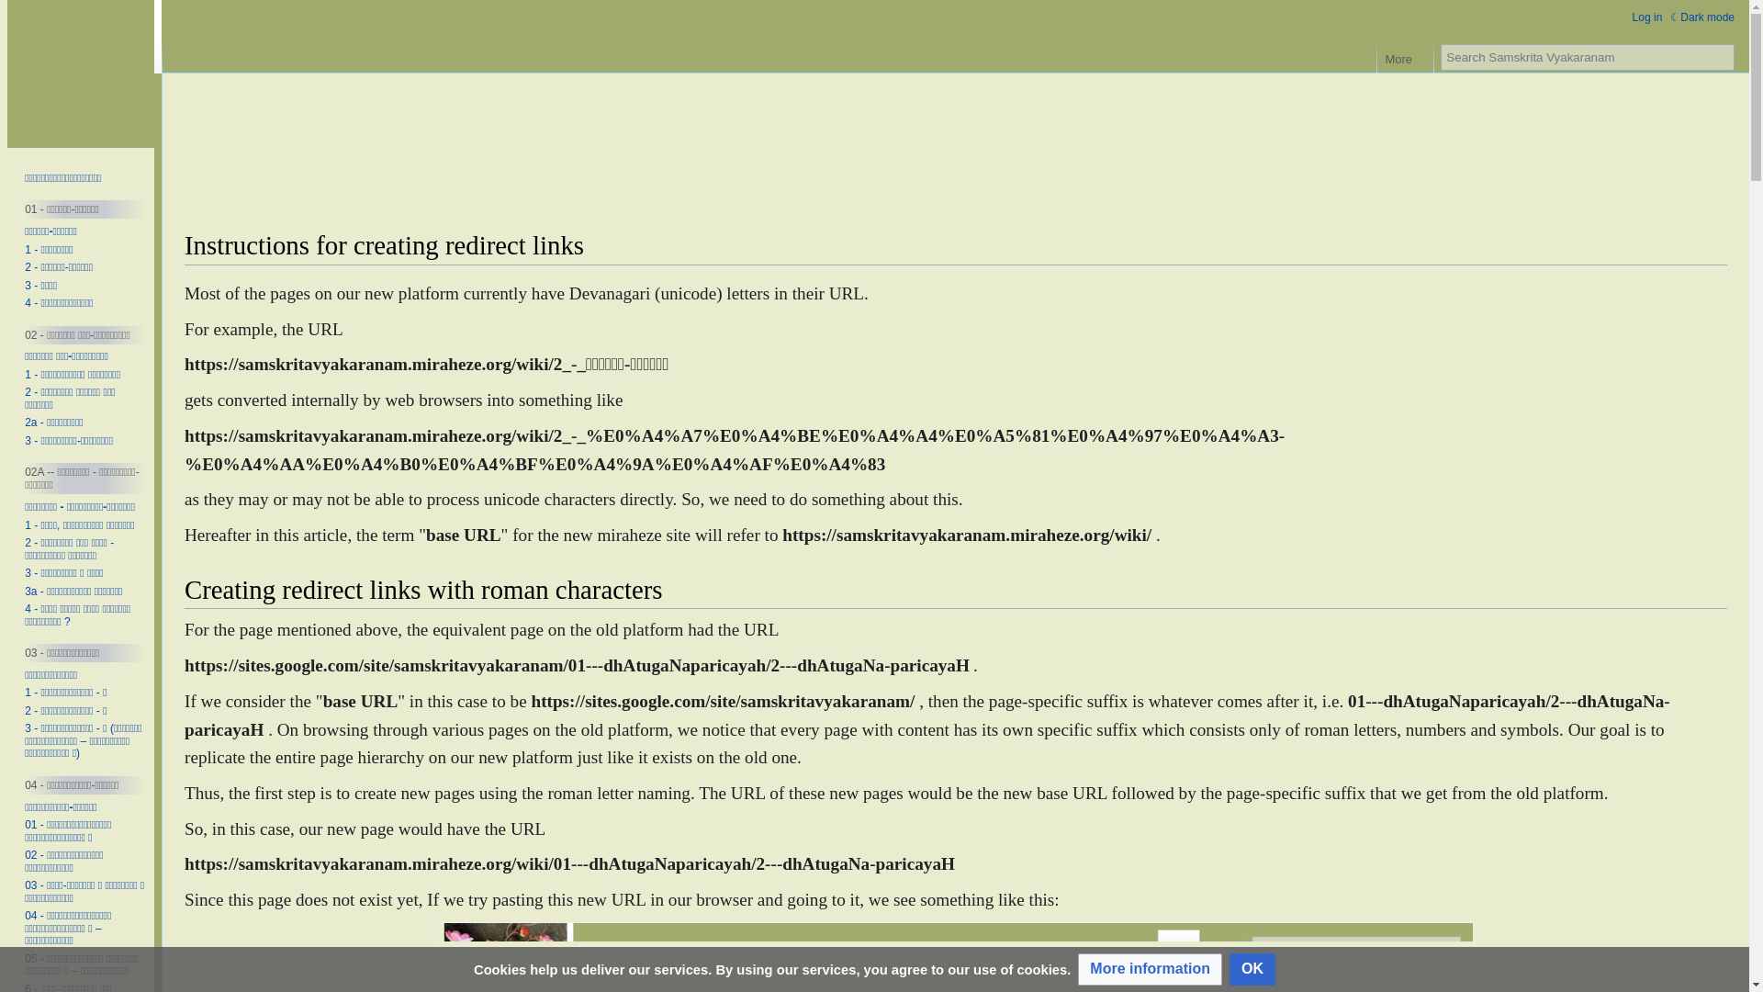 The height and width of the screenshot is (992, 1763). I want to click on OK, so click(1252, 969).